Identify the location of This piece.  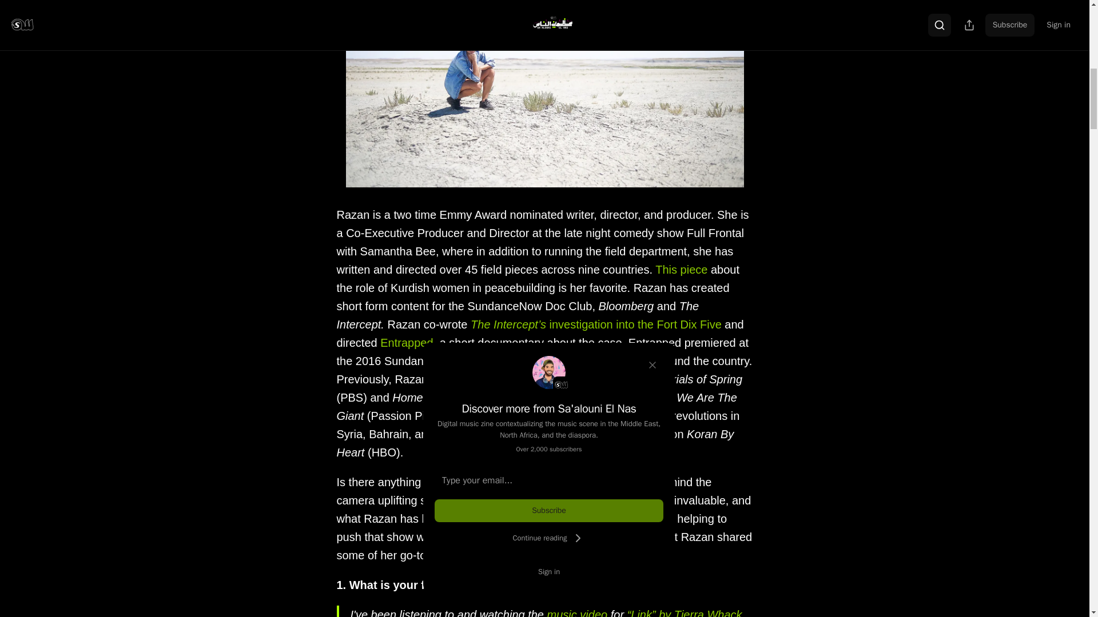
(681, 270).